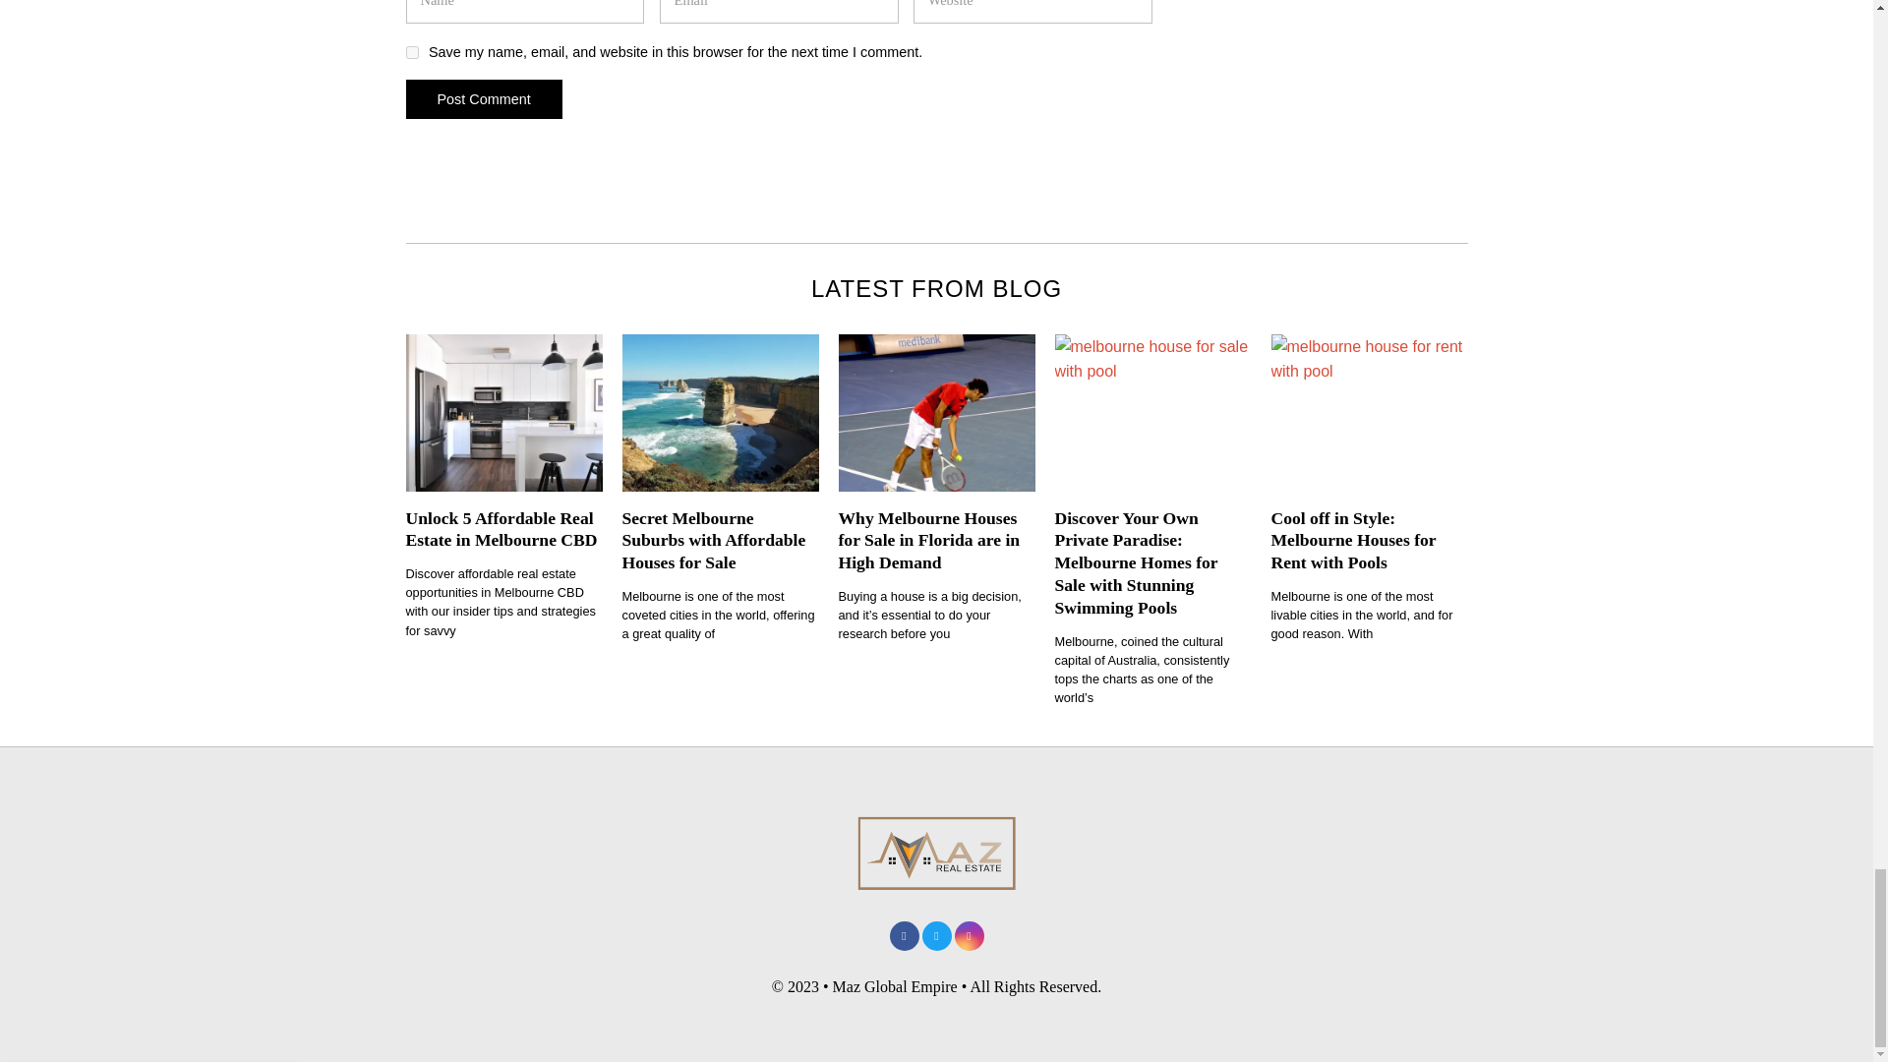 This screenshot has width=1888, height=1062. What do you see at coordinates (968, 936) in the screenshot?
I see `Instagram` at bounding box center [968, 936].